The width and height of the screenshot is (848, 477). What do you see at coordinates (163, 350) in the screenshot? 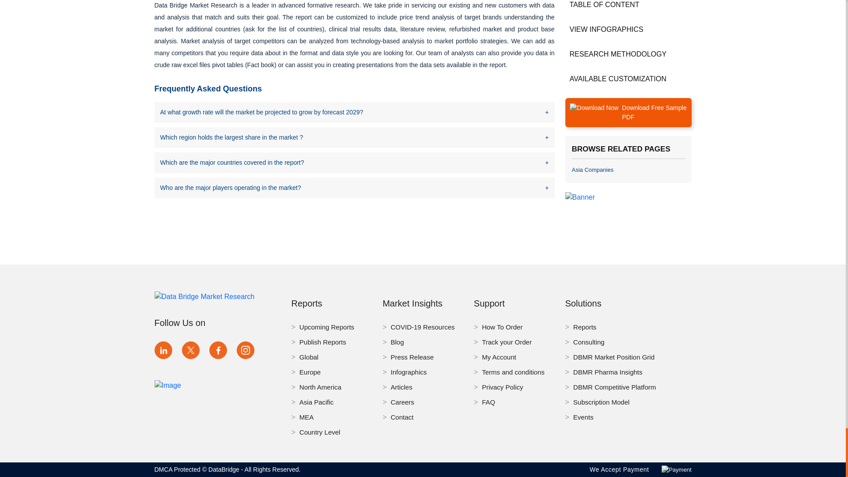
I see `LinkedIn` at bounding box center [163, 350].